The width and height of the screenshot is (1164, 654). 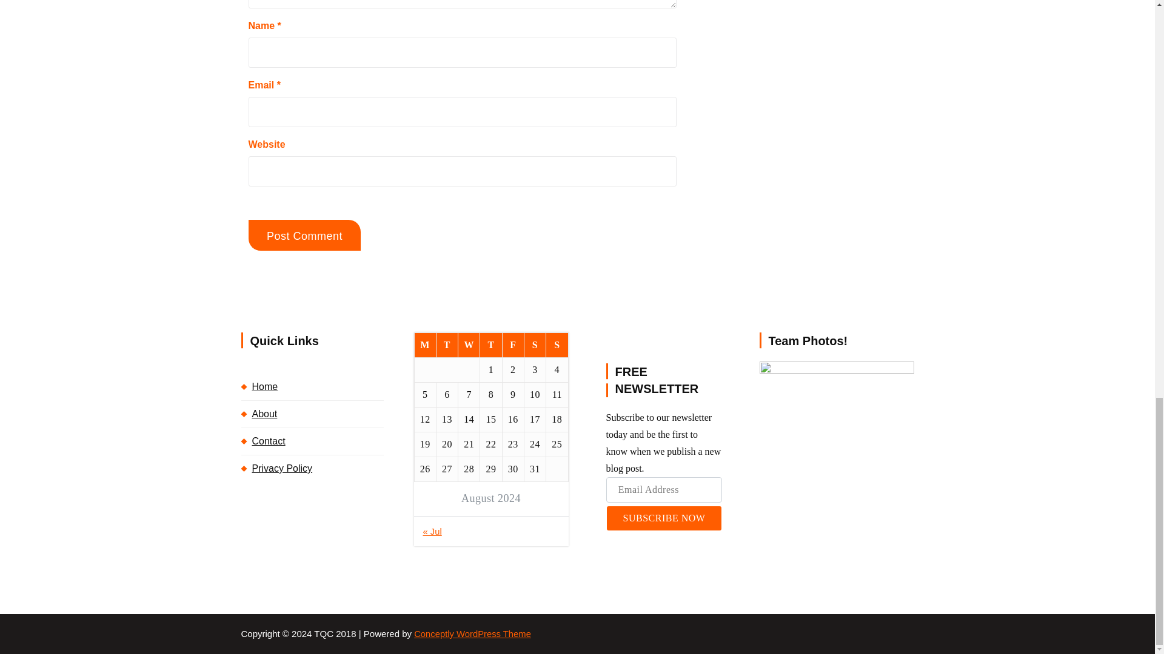 What do you see at coordinates (304, 235) in the screenshot?
I see `Post Comment` at bounding box center [304, 235].